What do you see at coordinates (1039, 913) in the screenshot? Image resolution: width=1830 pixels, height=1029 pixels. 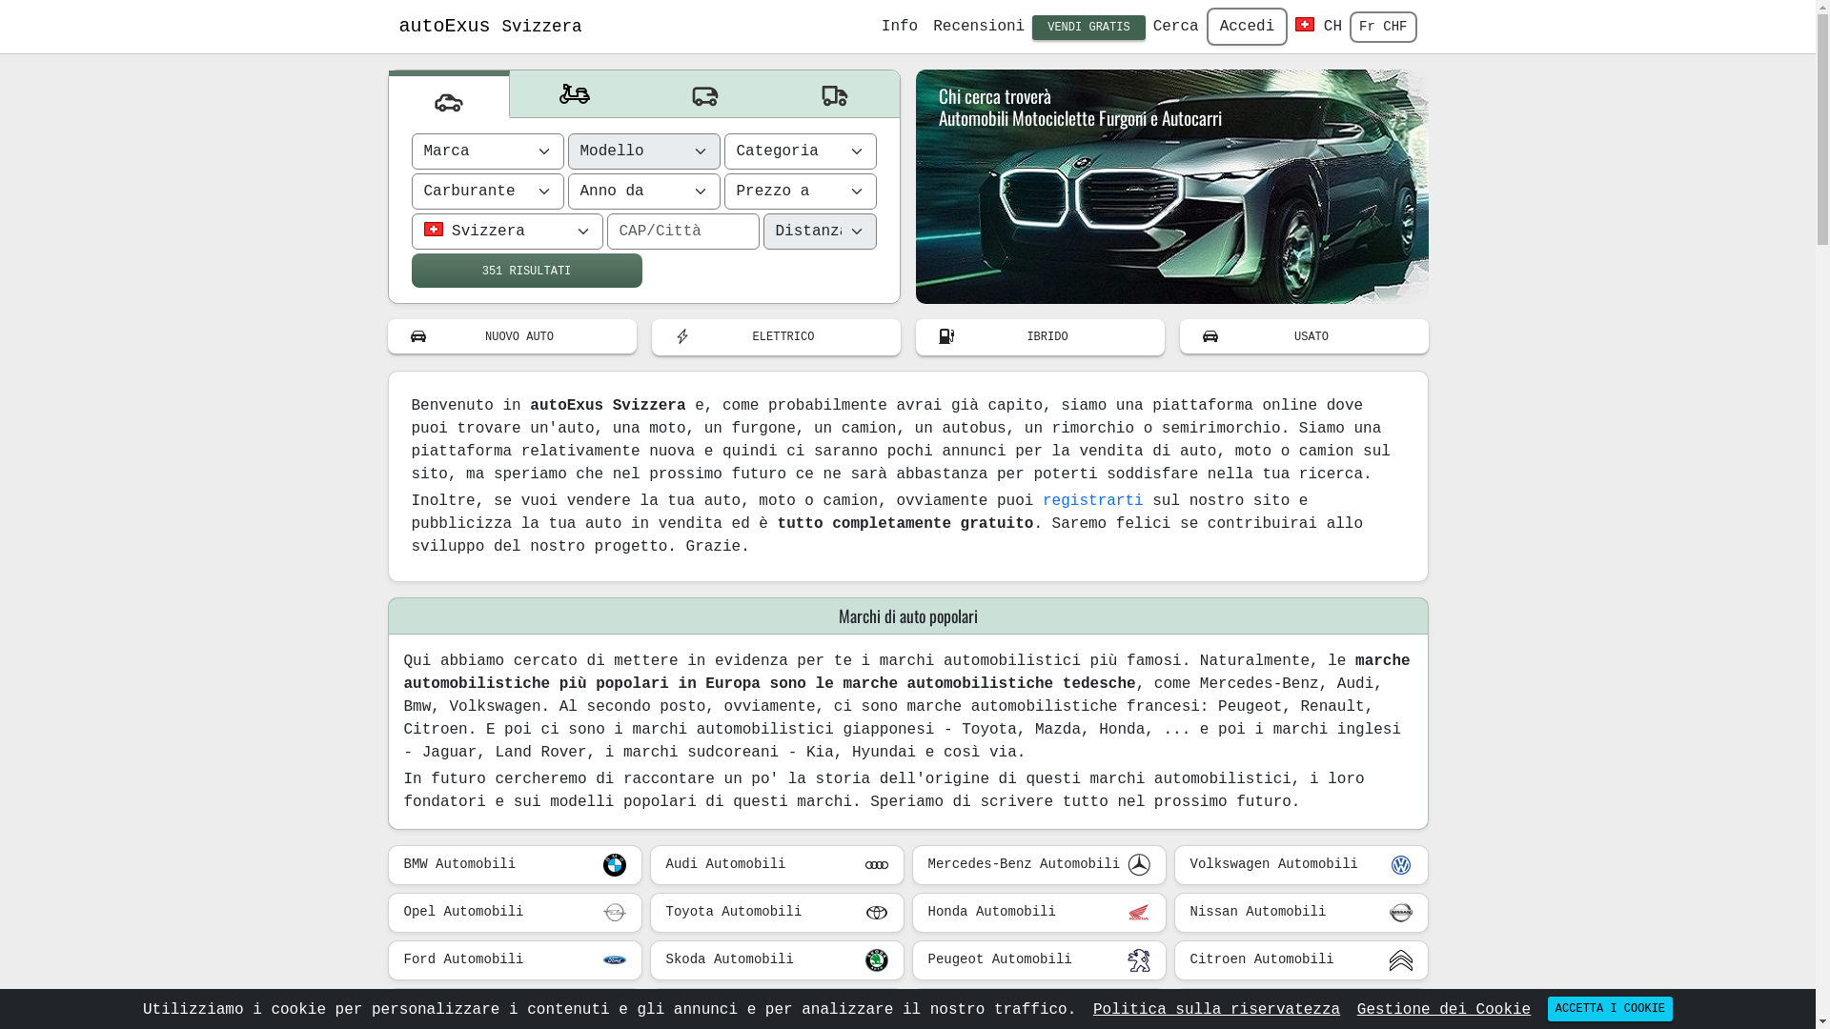 I see `Honda Automobili` at bounding box center [1039, 913].